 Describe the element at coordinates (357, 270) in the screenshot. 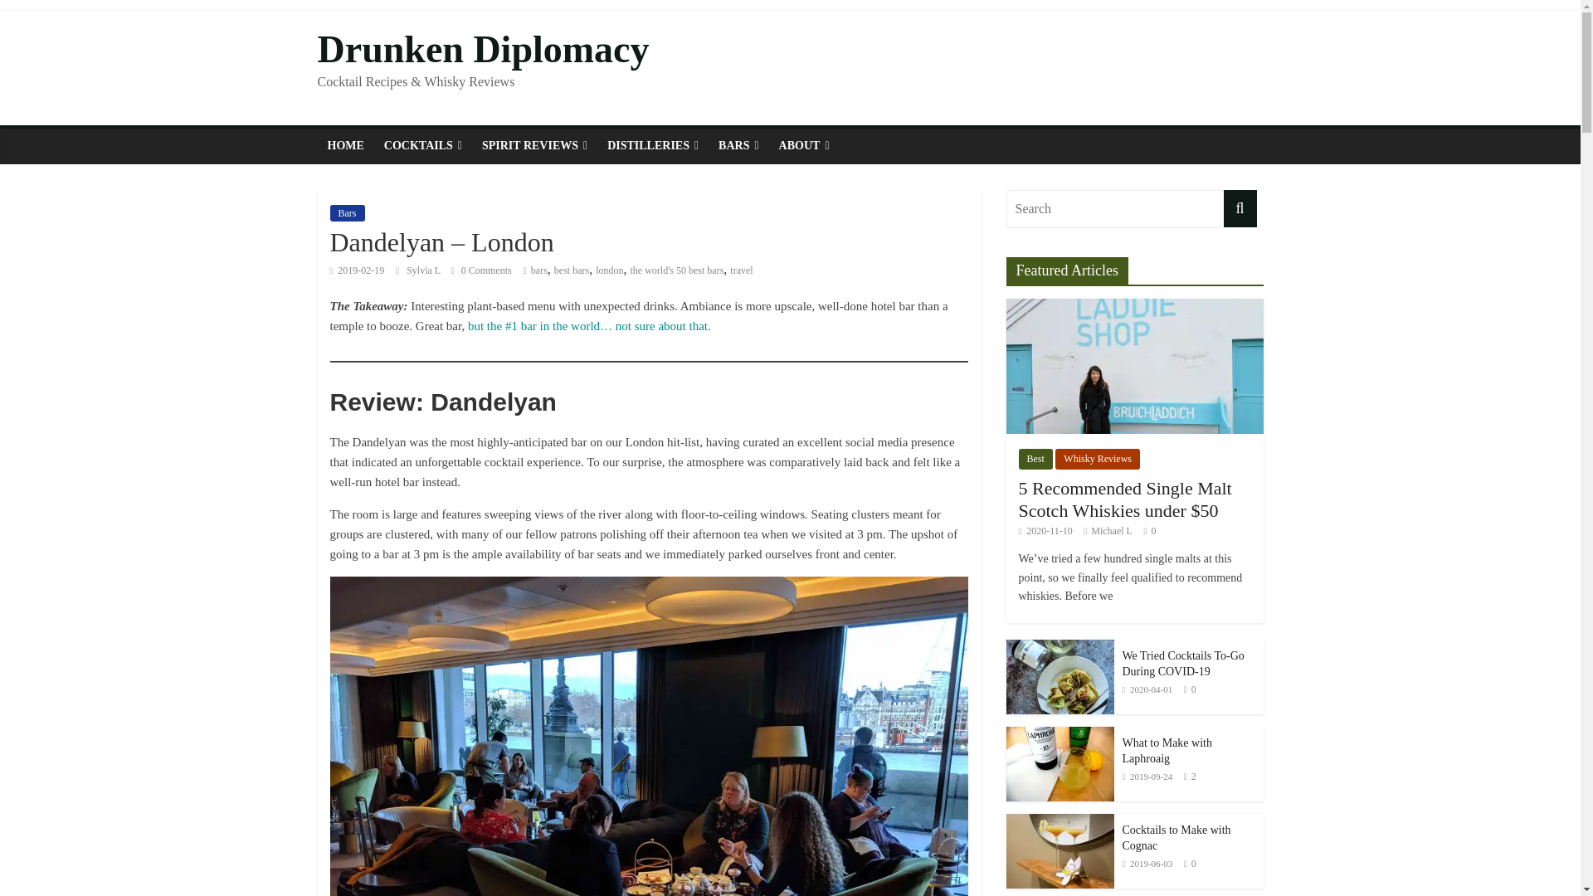

I see `2019-02-19` at that location.